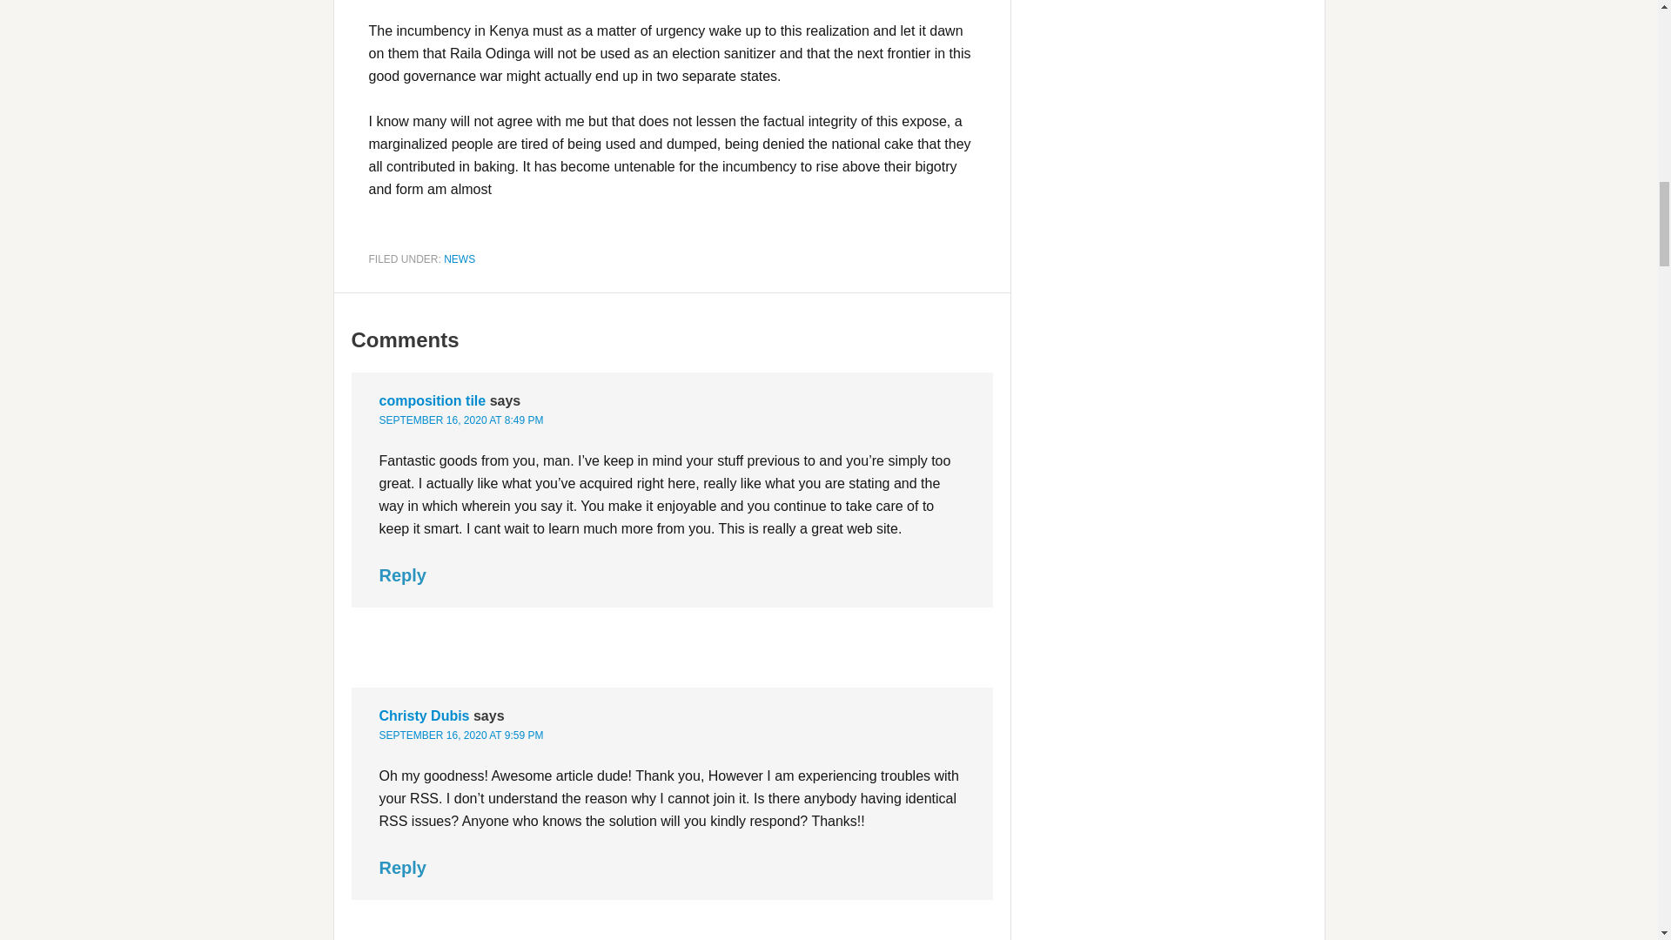 The image size is (1671, 940). What do you see at coordinates (461, 735) in the screenshot?
I see `SEPTEMBER 16, 2020 AT 9:59 PM` at bounding box center [461, 735].